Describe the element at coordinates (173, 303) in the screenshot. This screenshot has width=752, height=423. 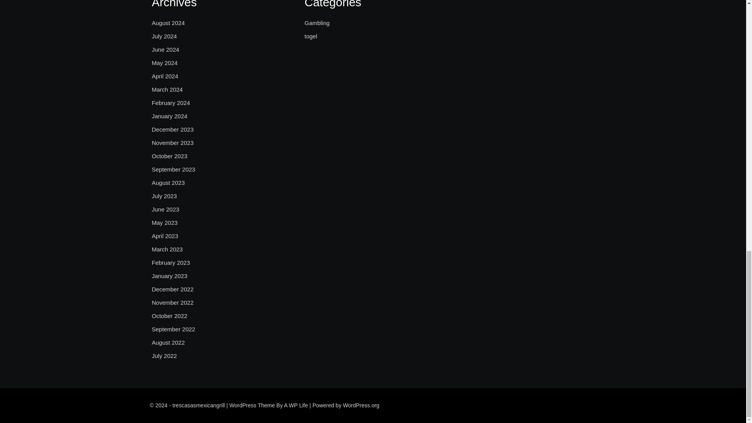
I see `November 2022` at that location.